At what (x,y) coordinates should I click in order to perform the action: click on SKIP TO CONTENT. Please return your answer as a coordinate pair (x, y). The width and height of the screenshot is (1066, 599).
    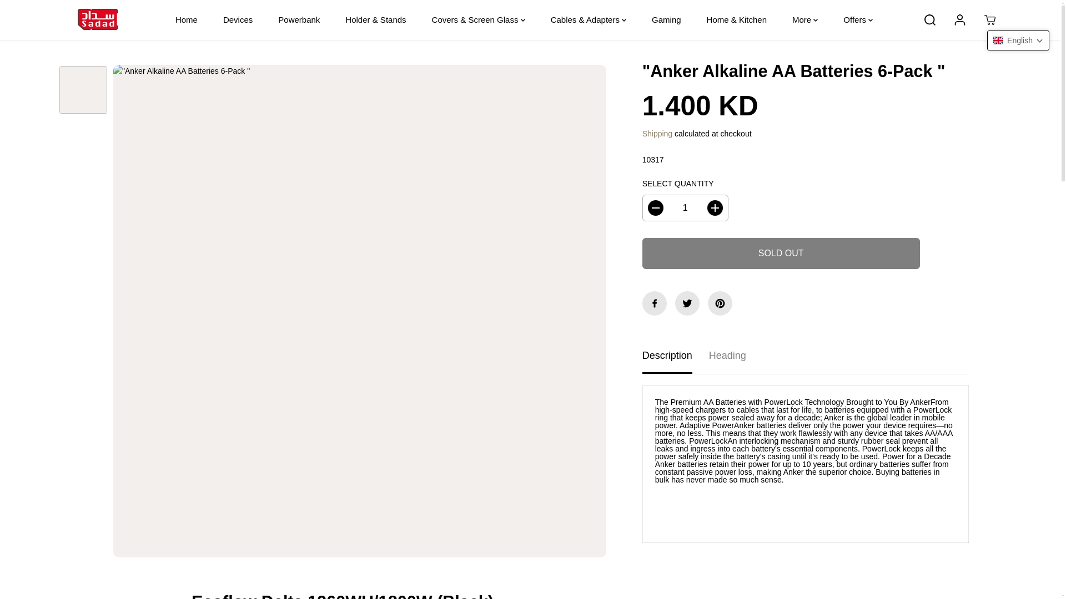
    Looking at the image, I should click on (44, 13).